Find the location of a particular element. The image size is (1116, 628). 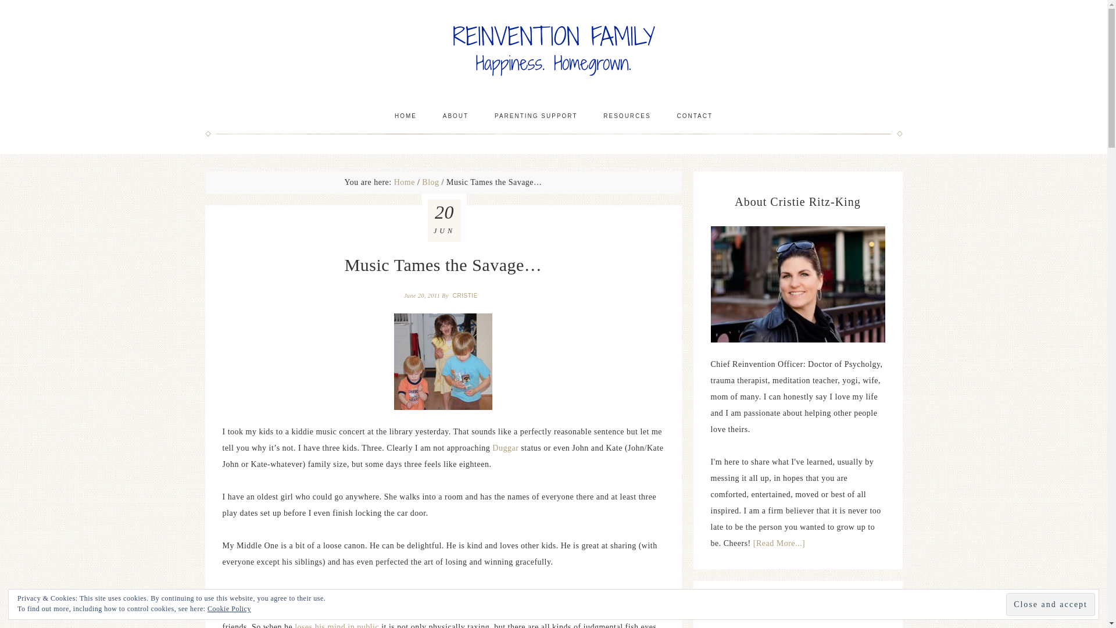

kidsdancing is located at coordinates (443, 362).